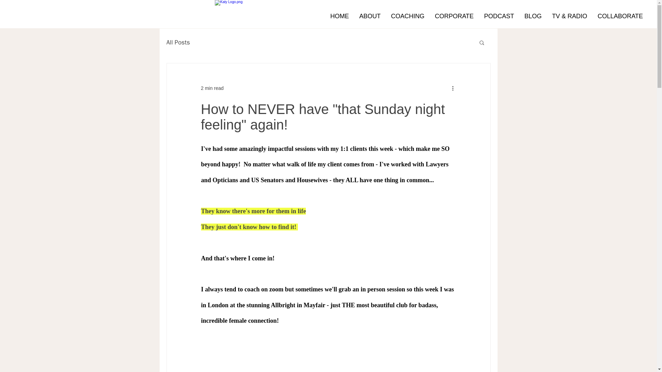 The image size is (662, 372). What do you see at coordinates (408, 16) in the screenshot?
I see `COACHING` at bounding box center [408, 16].